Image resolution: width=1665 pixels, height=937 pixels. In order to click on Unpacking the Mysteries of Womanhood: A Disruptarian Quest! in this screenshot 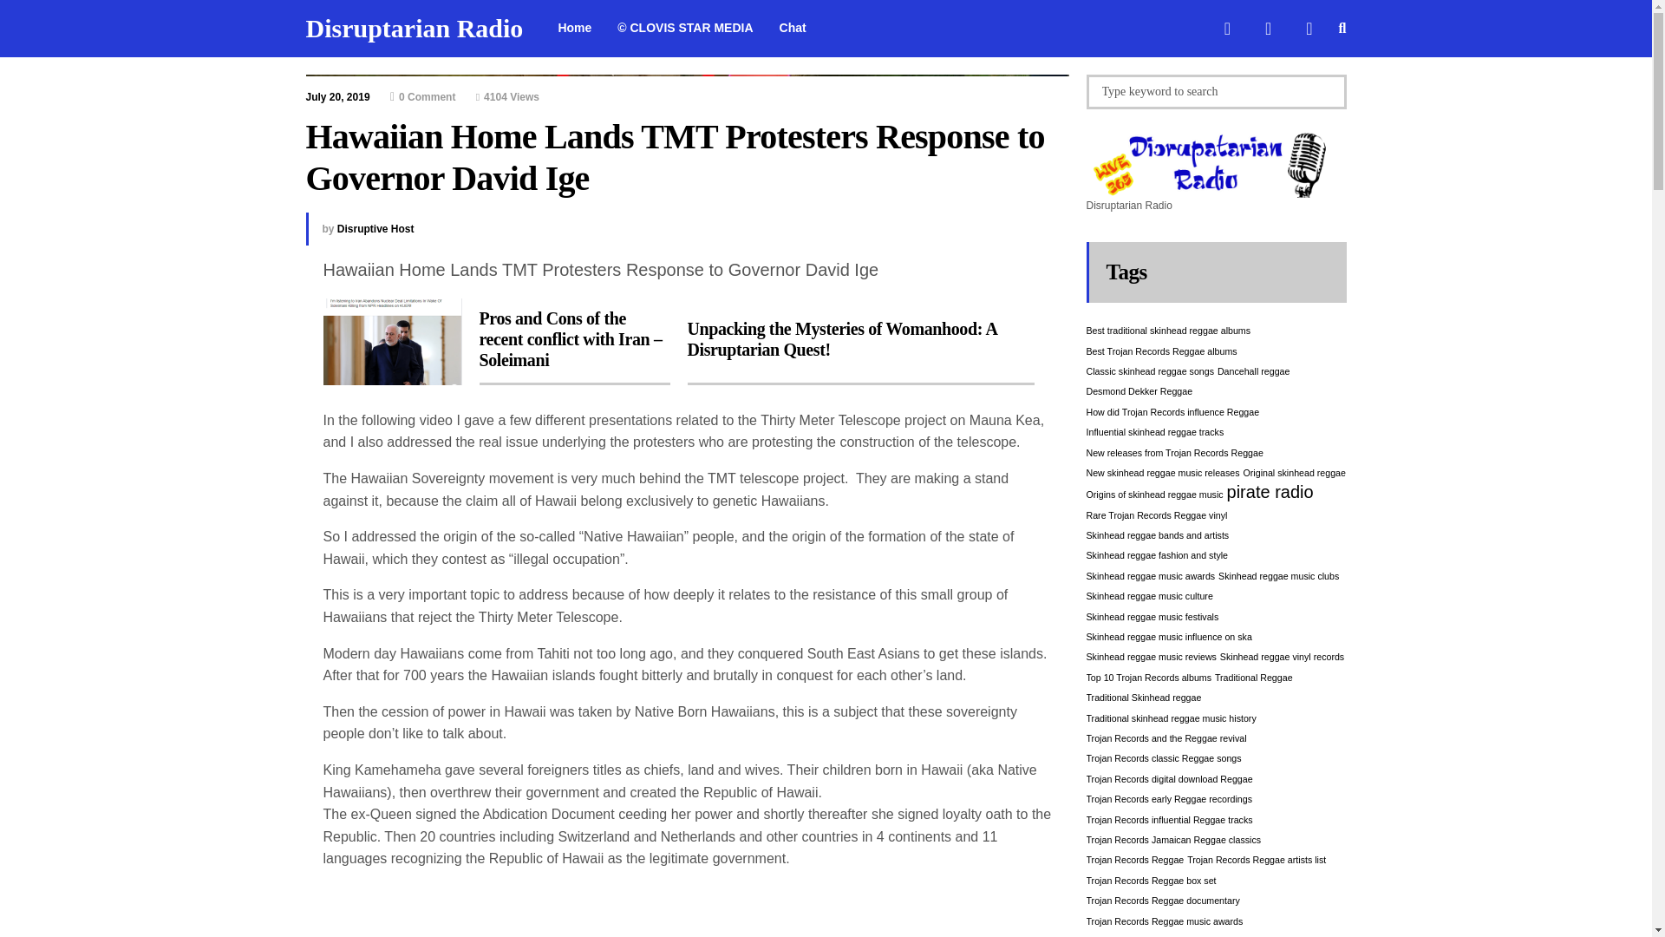, I will do `click(860, 342)`.